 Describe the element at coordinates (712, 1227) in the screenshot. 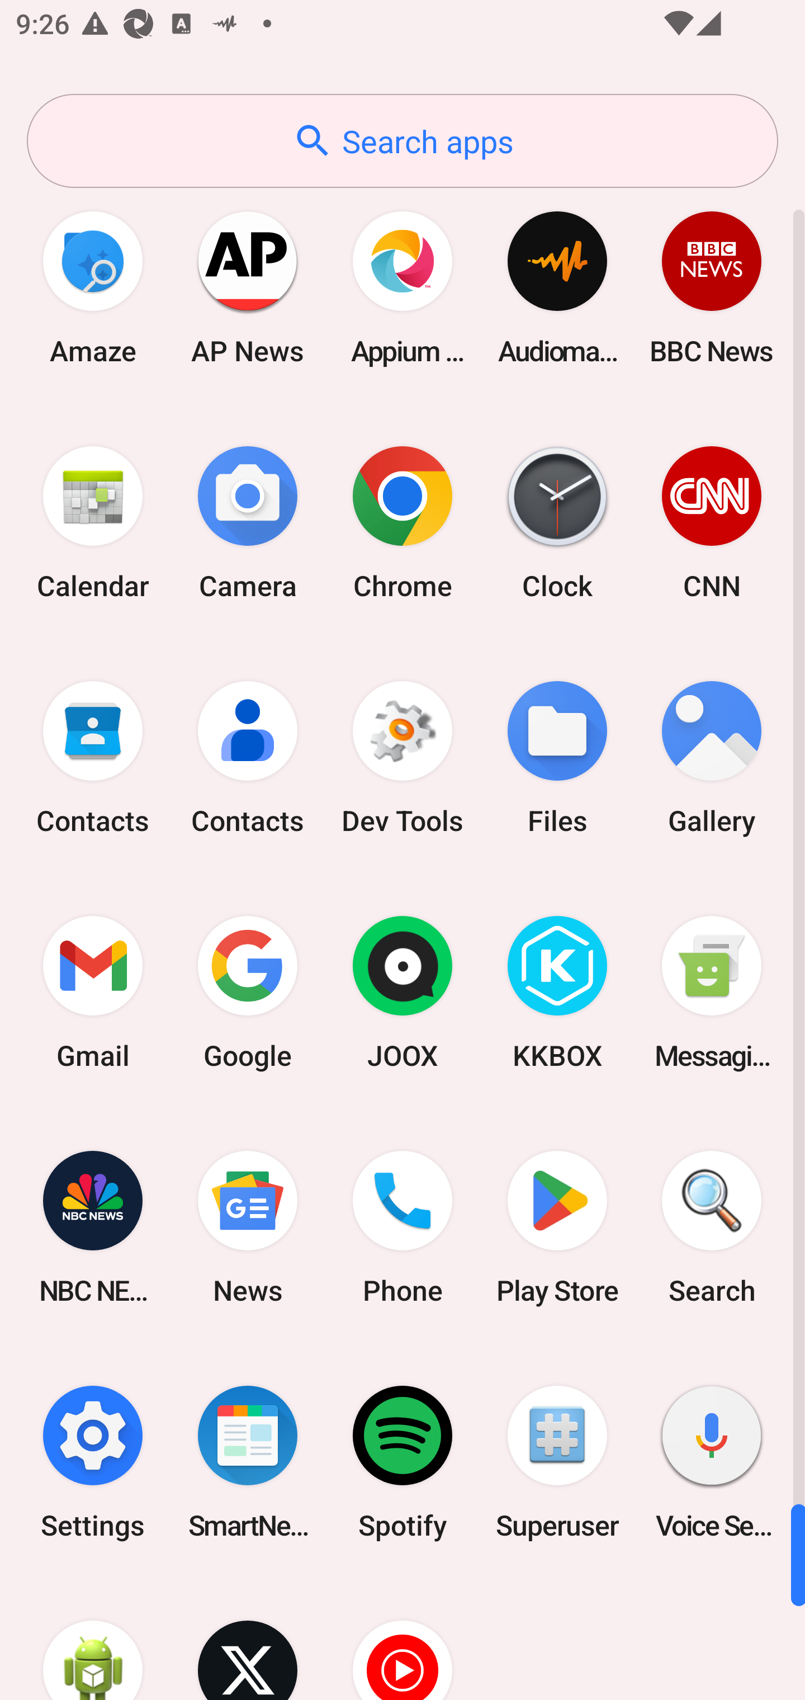

I see `Search` at that location.